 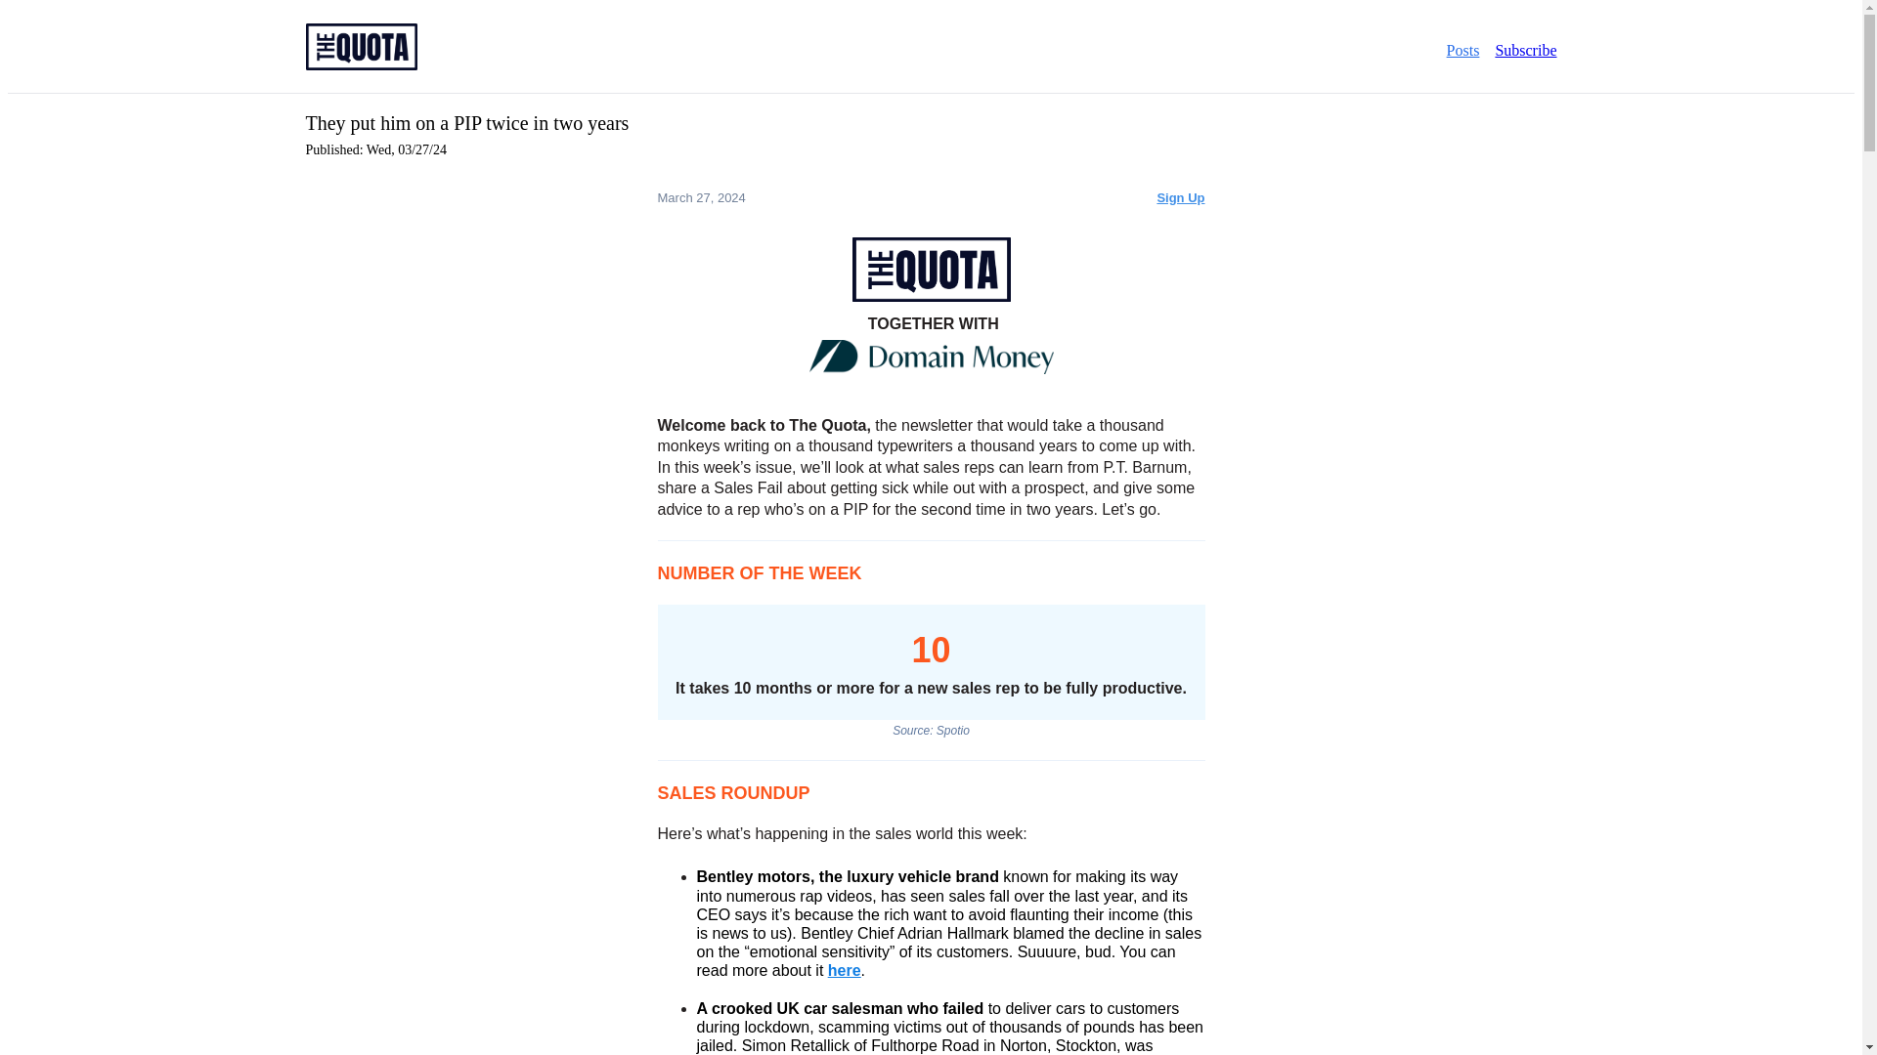 What do you see at coordinates (845, 970) in the screenshot?
I see `here` at bounding box center [845, 970].